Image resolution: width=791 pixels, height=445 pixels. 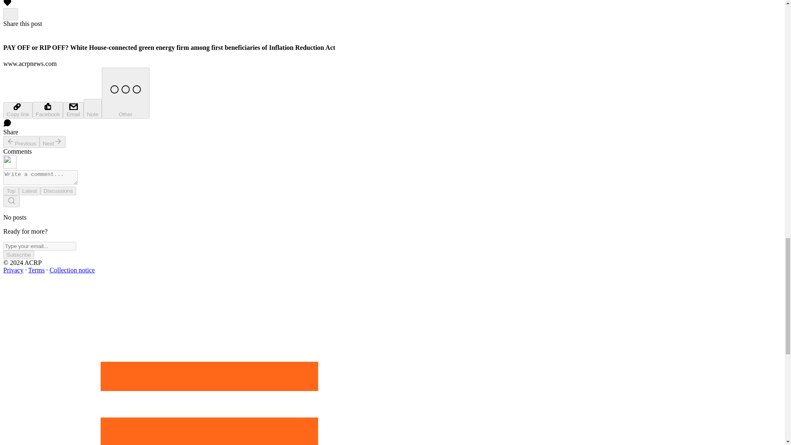 I want to click on Facebook, so click(x=48, y=110).